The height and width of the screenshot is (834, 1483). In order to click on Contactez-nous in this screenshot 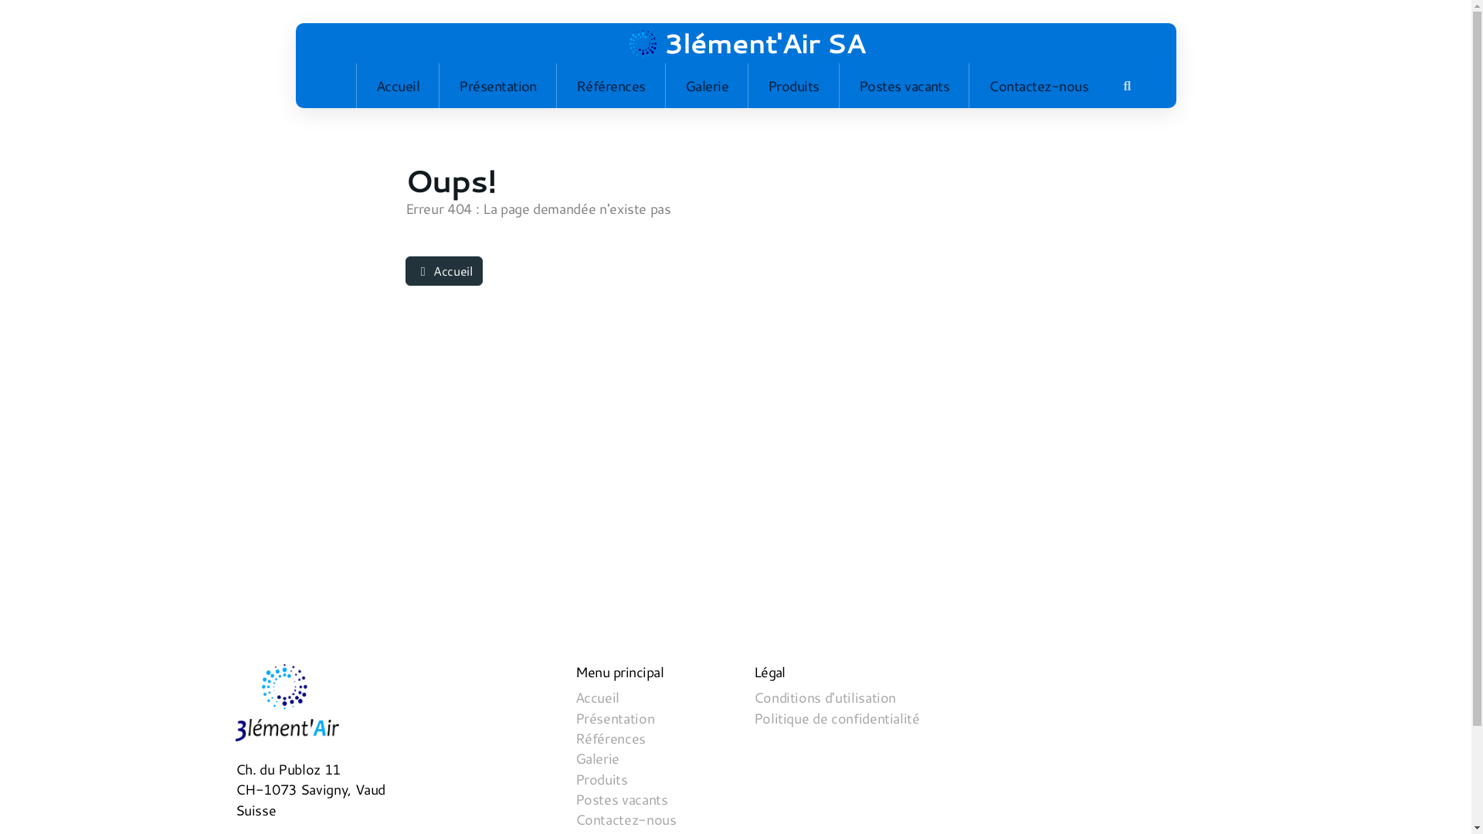, I will do `click(626, 820)`.